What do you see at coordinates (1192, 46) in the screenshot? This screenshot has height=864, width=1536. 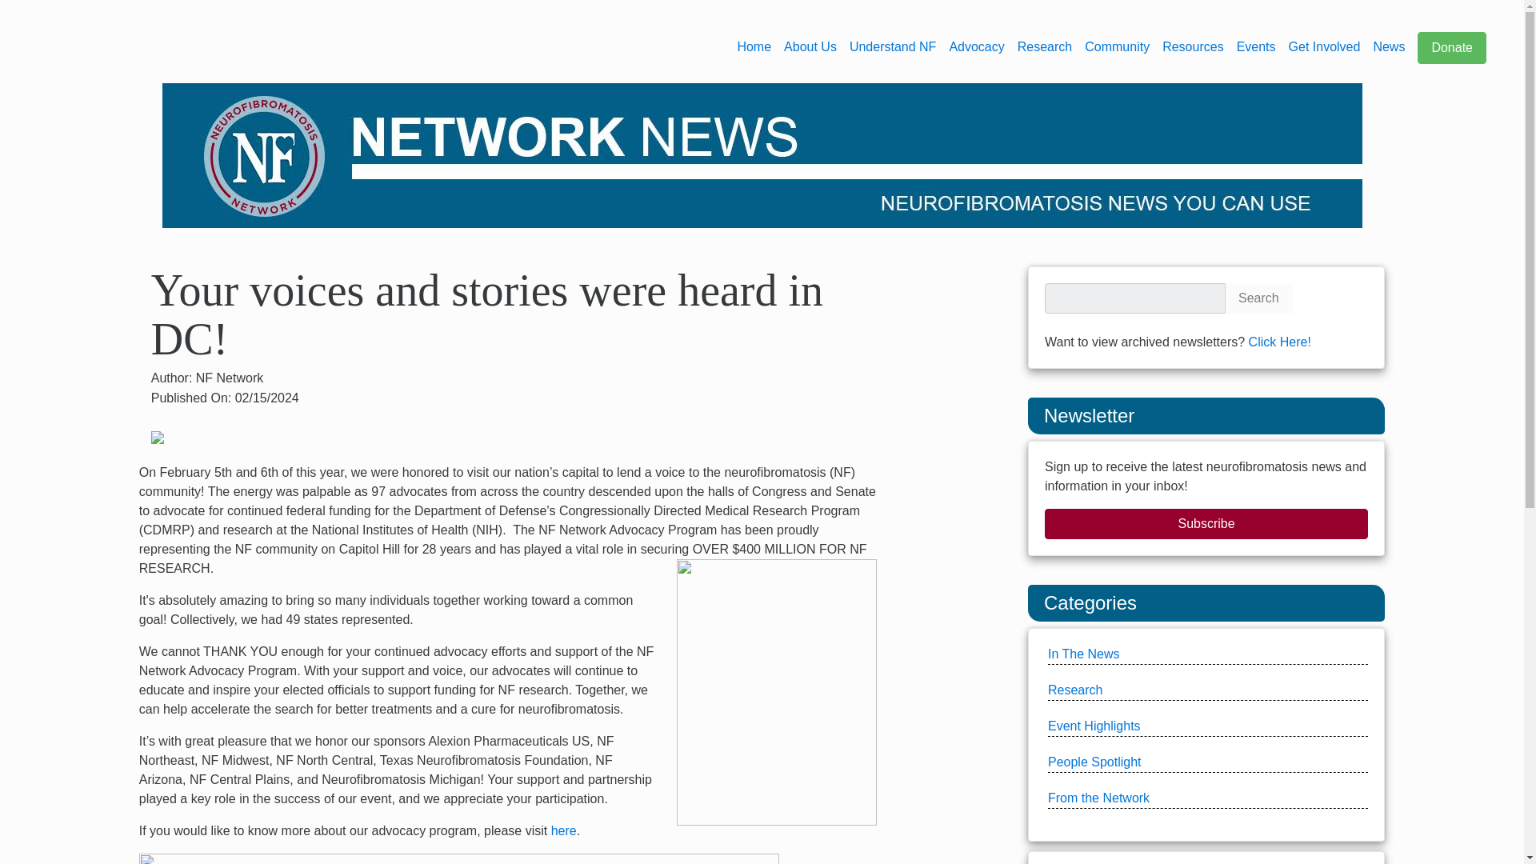 I see `Resources` at bounding box center [1192, 46].